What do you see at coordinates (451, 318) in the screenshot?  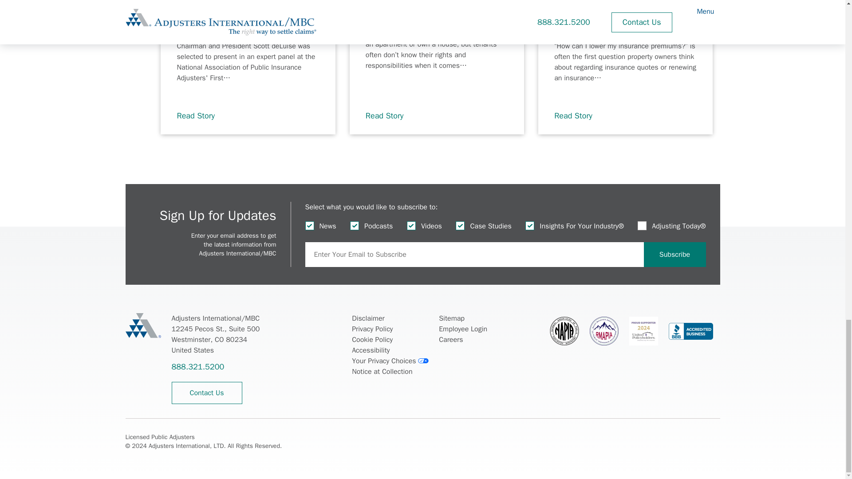 I see `Sitemap` at bounding box center [451, 318].